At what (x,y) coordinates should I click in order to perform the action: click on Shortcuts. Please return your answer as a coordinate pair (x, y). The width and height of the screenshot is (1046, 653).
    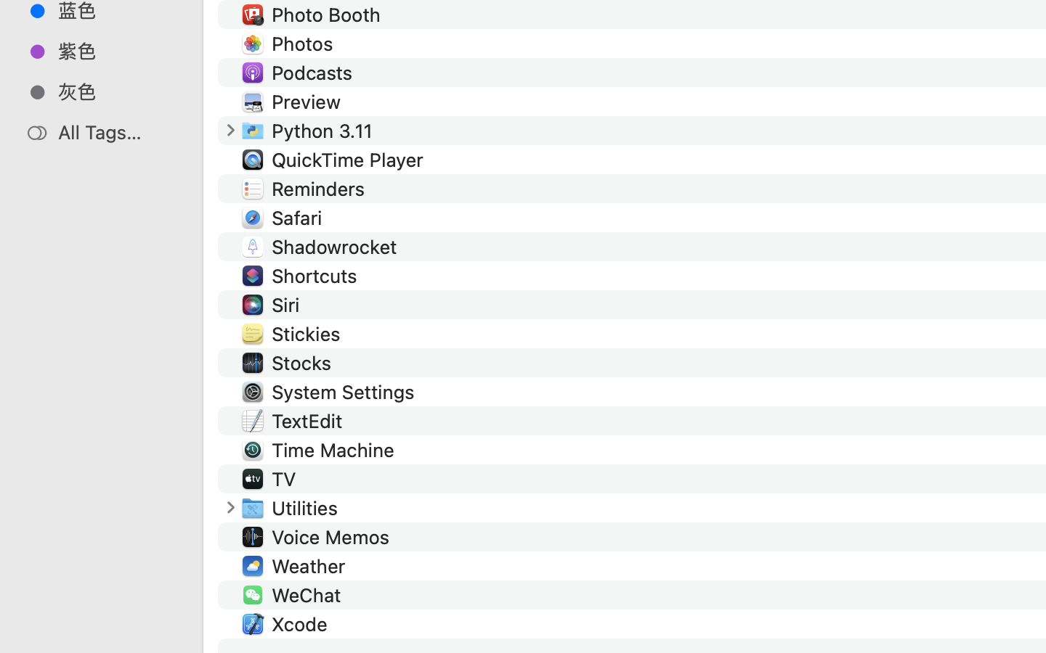
    Looking at the image, I should click on (317, 276).